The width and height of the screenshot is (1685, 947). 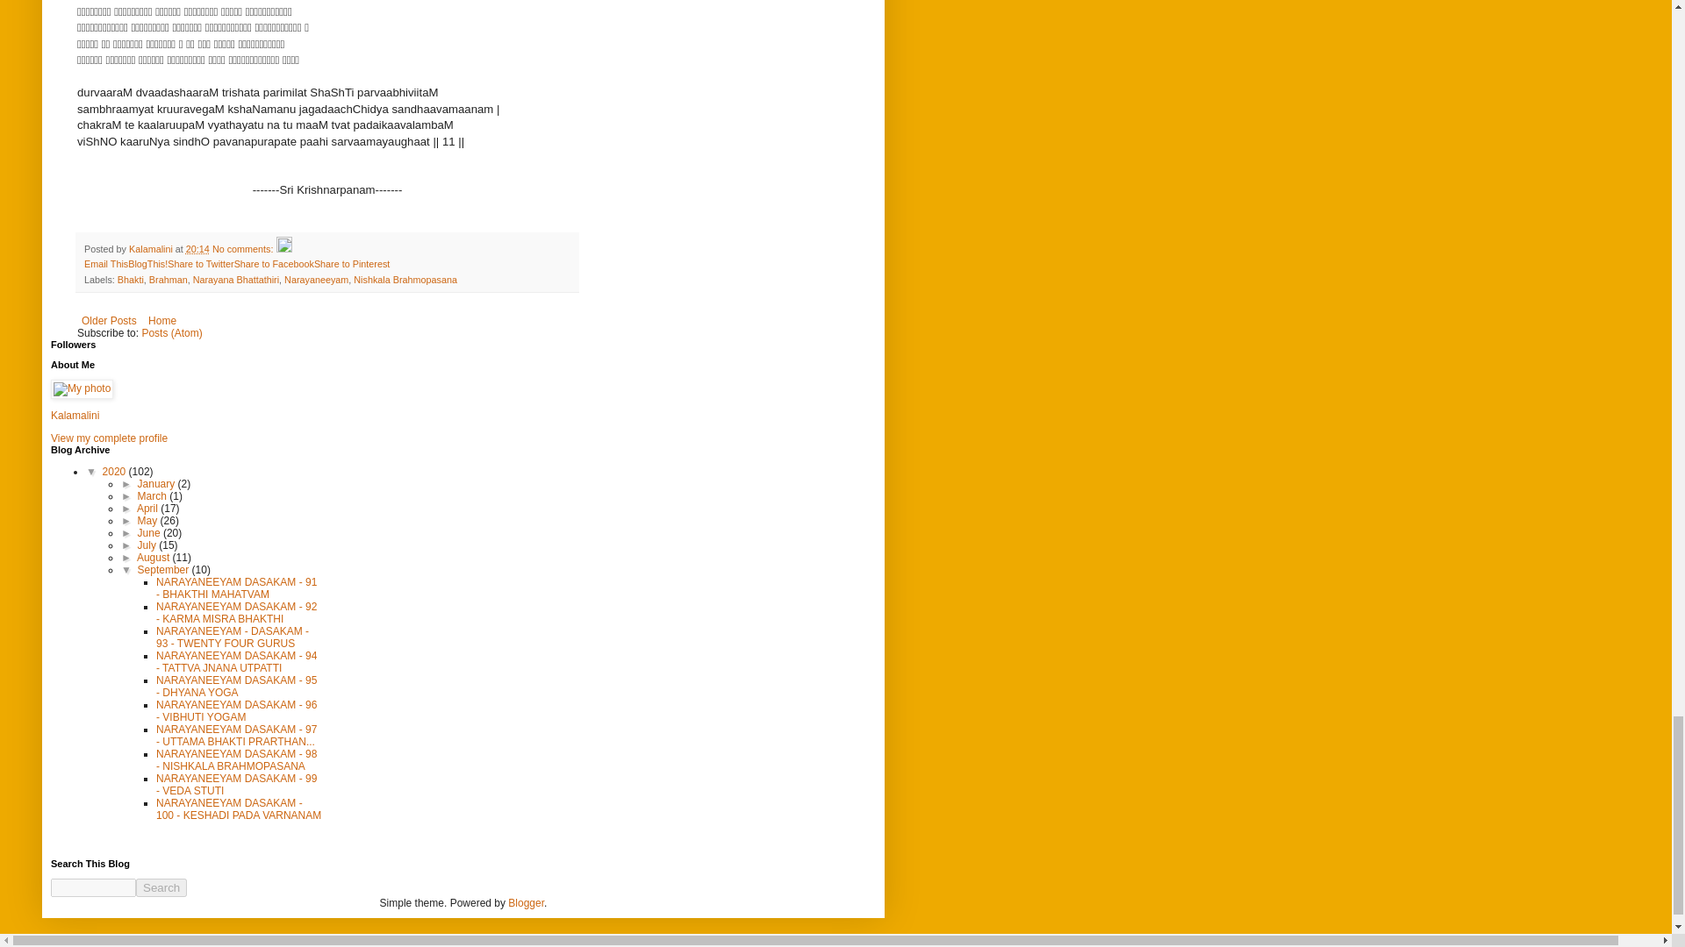 What do you see at coordinates (152, 249) in the screenshot?
I see `Kalamalini` at bounding box center [152, 249].